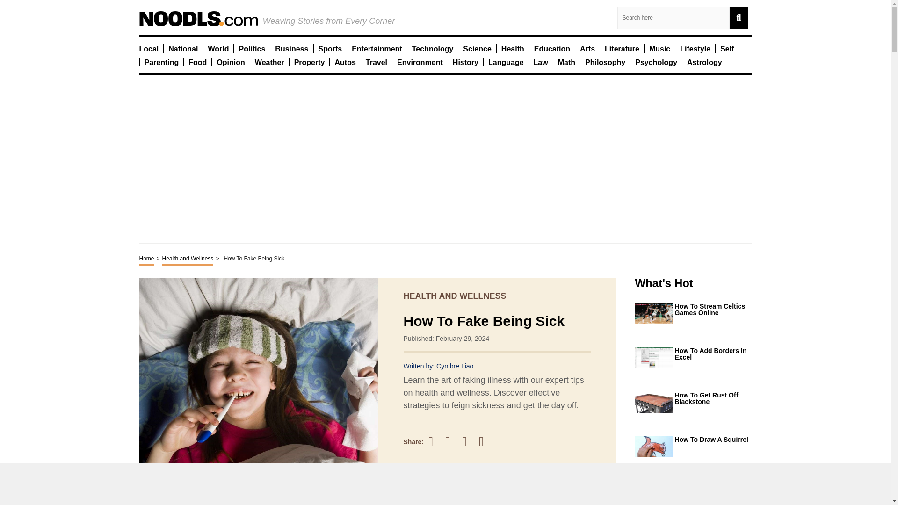 Image resolution: width=898 pixels, height=505 pixels. What do you see at coordinates (218, 48) in the screenshot?
I see `World` at bounding box center [218, 48].